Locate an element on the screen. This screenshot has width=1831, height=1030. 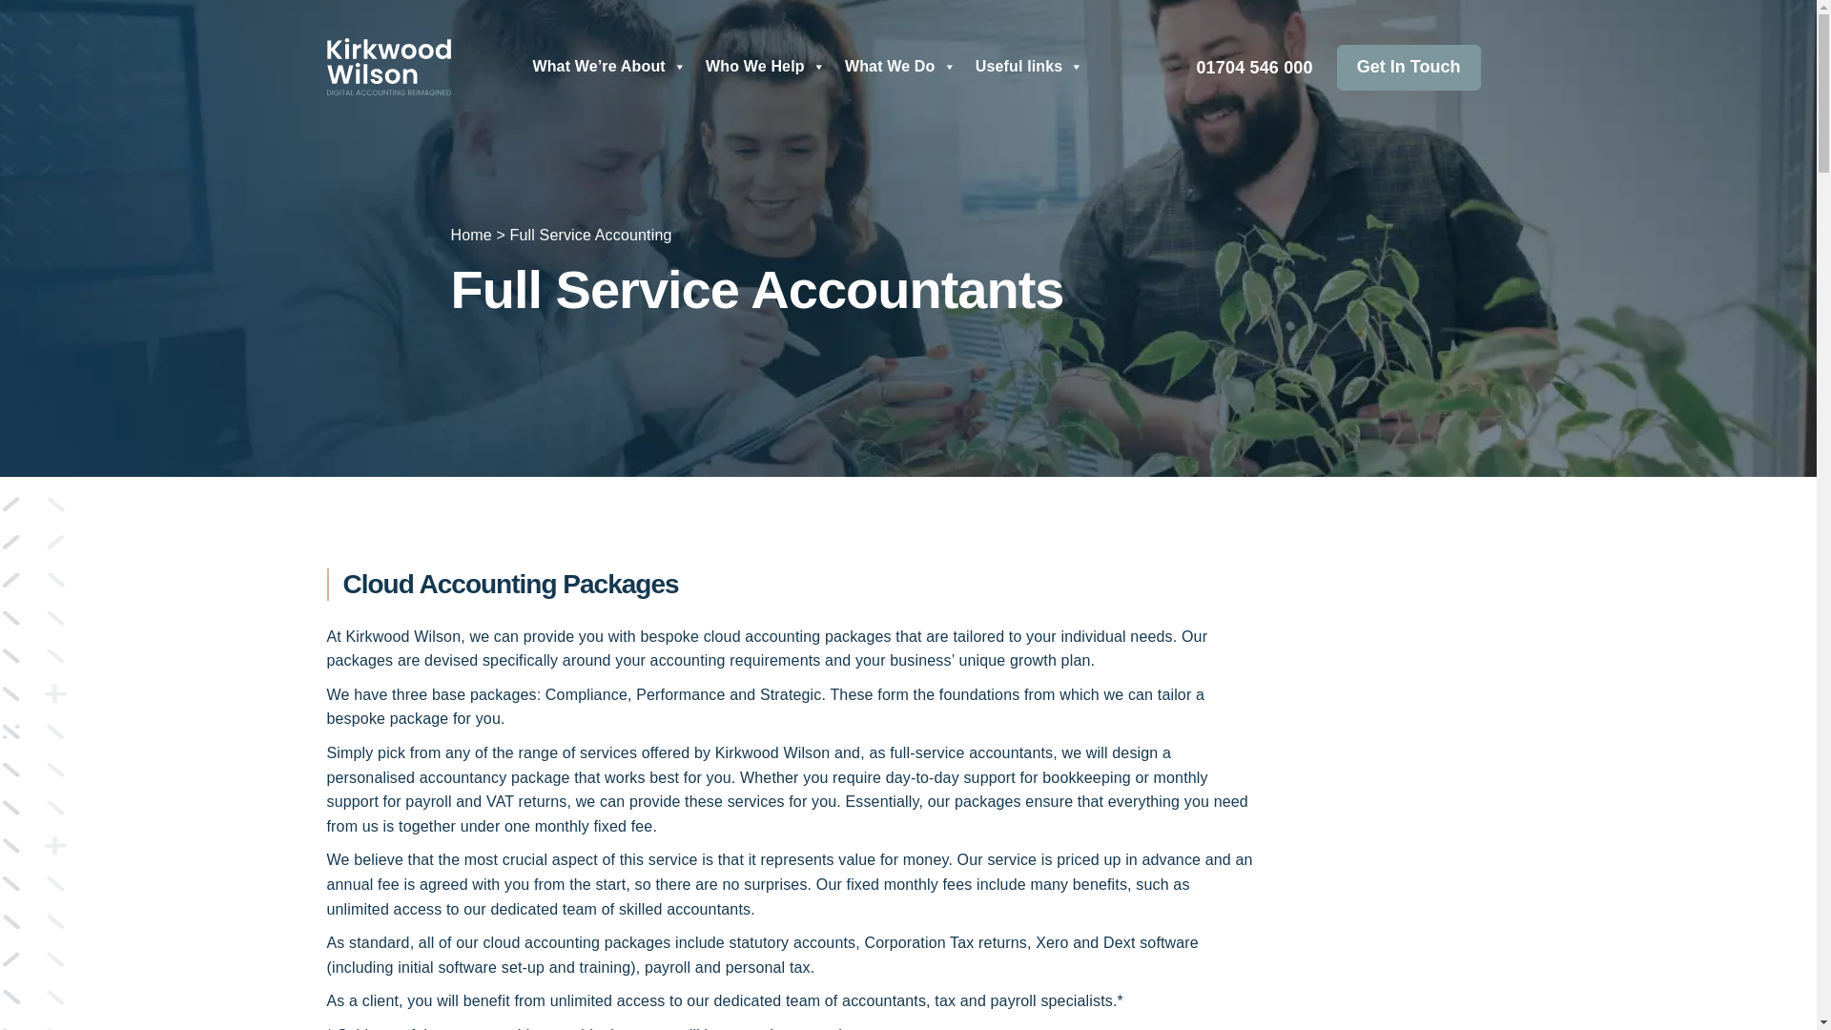
Get In Touch is located at coordinates (1409, 68).